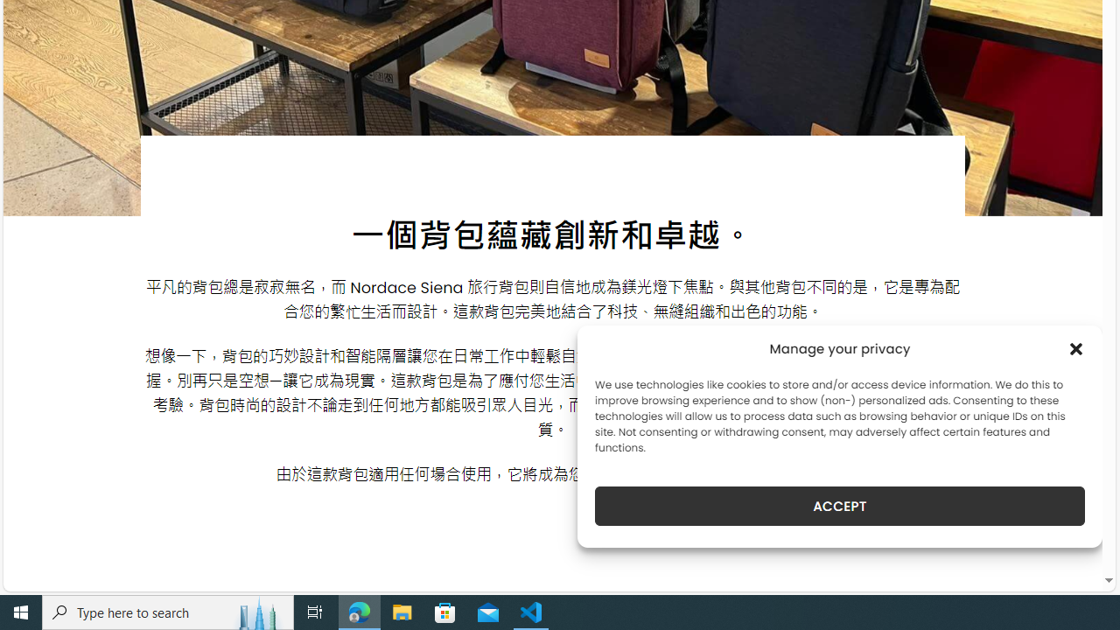 This screenshot has height=630, width=1120. I want to click on Class: cmplz-close, so click(1076, 348).